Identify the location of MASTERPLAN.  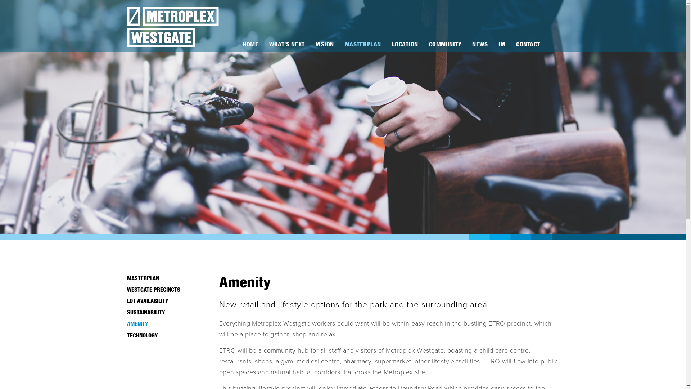
(171, 279).